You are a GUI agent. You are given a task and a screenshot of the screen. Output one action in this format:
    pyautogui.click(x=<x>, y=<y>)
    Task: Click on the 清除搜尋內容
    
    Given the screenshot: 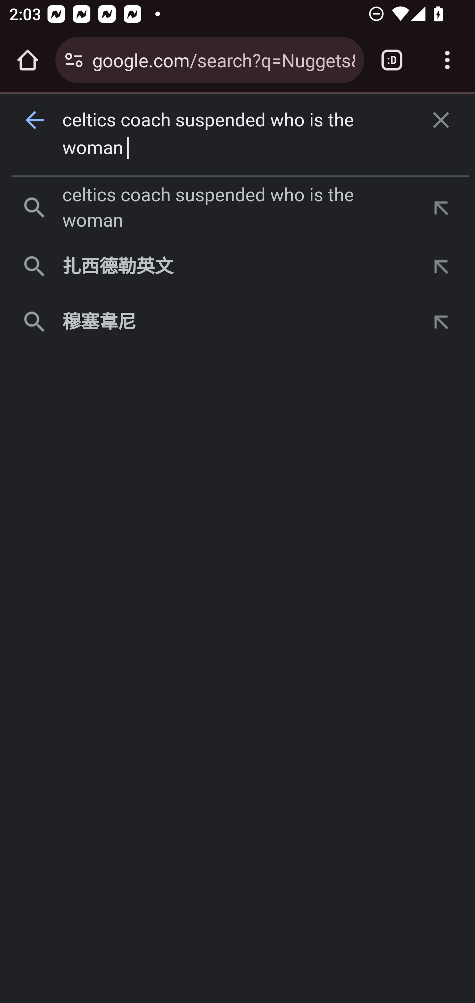 What is the action you would take?
    pyautogui.click(x=441, y=120)
    